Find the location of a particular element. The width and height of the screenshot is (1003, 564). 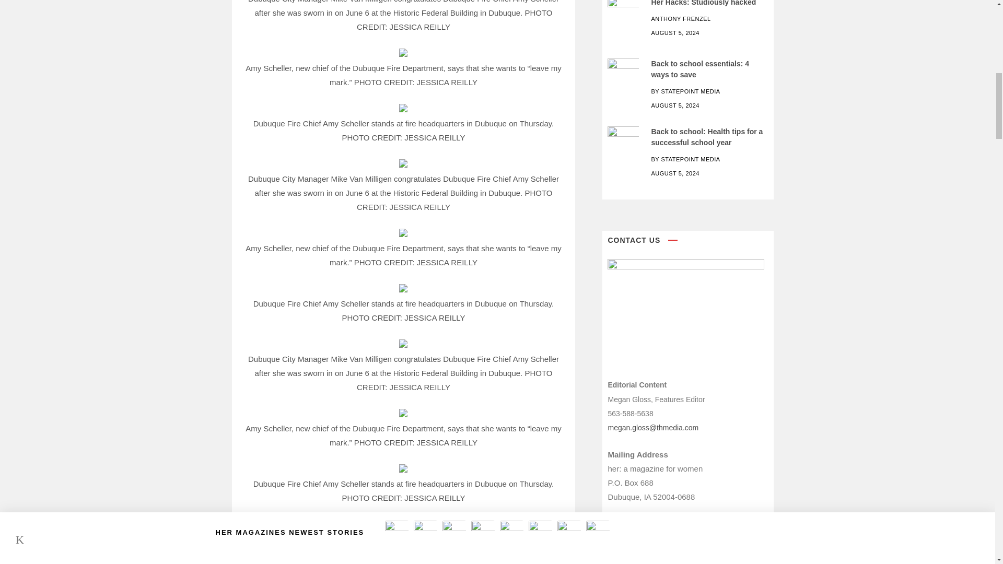

Health 2 is located at coordinates (623, 136).